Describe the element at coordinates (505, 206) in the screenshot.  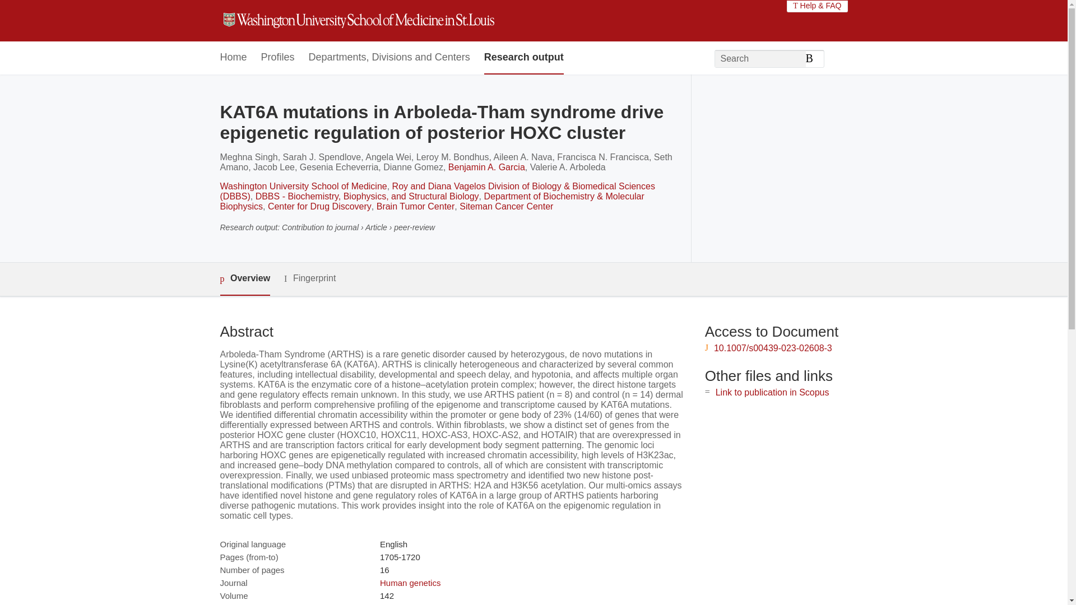
I see `Siteman Cancer Center` at that location.